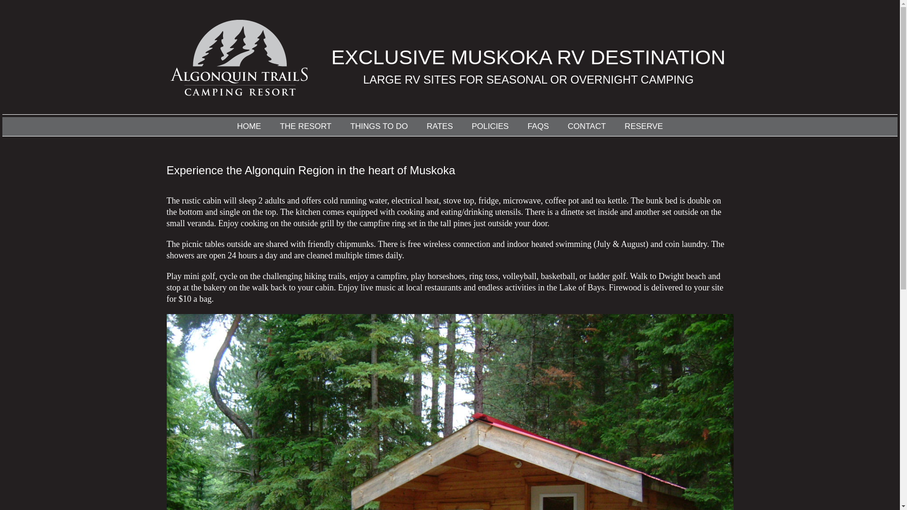  I want to click on POLICIES, so click(490, 127).